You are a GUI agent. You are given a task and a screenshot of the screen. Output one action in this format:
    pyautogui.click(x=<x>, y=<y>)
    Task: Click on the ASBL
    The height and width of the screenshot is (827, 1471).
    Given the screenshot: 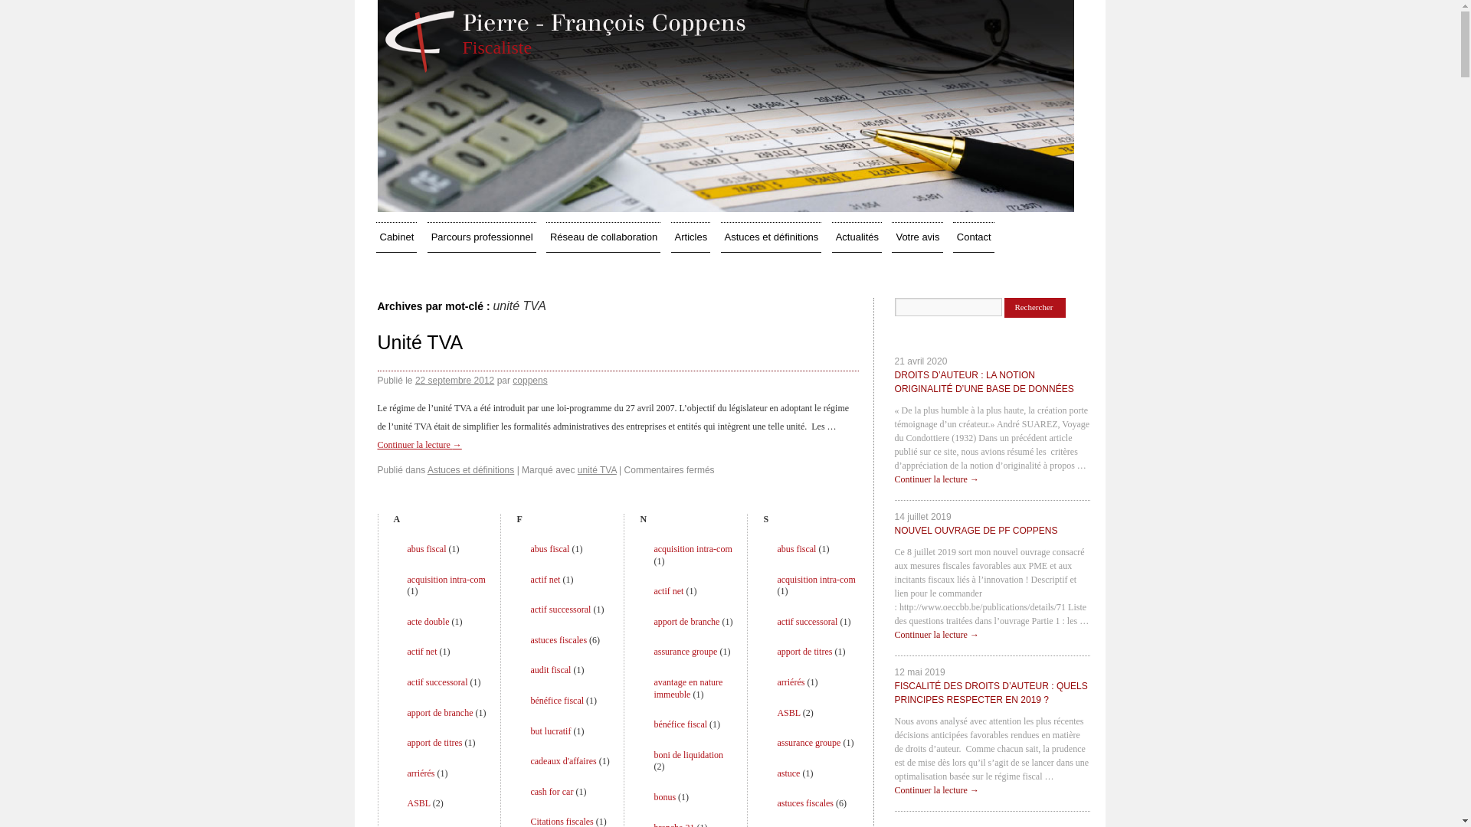 What is the action you would take?
    pyautogui.click(x=419, y=803)
    